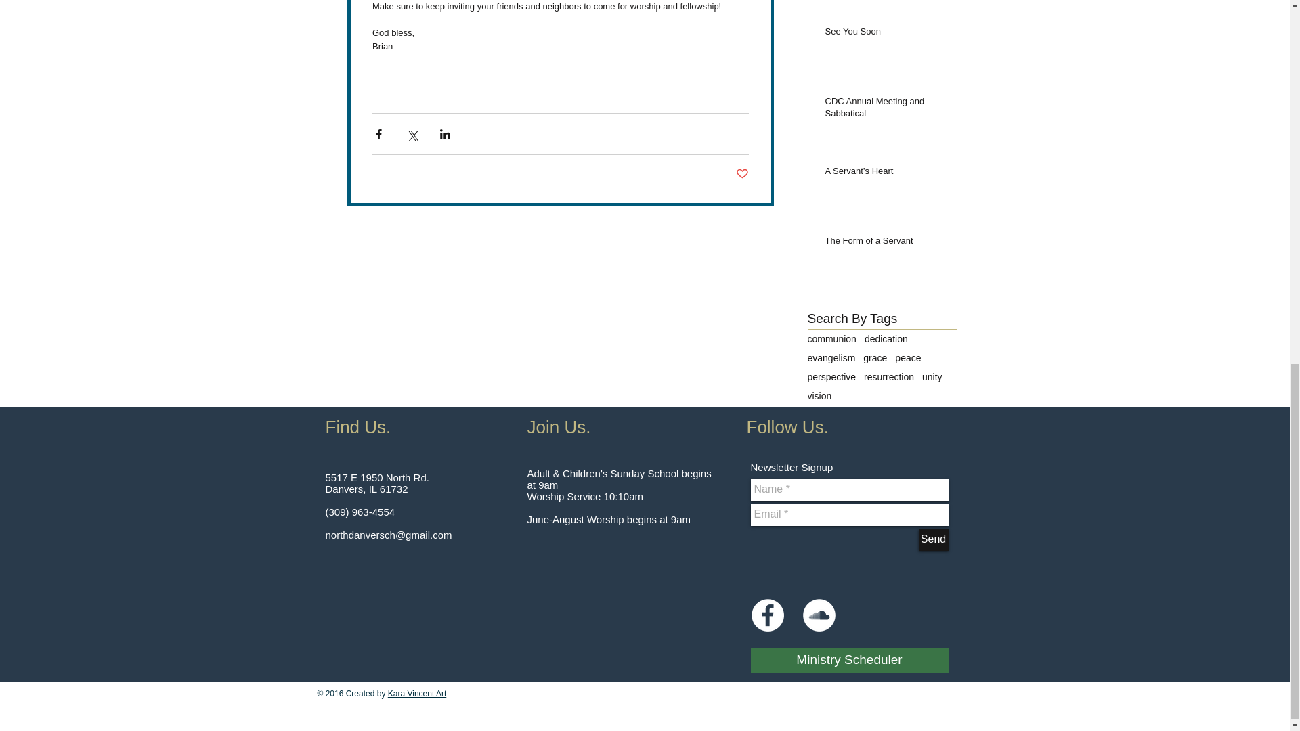  Describe the element at coordinates (742, 174) in the screenshot. I see `Post not marked as liked` at that location.